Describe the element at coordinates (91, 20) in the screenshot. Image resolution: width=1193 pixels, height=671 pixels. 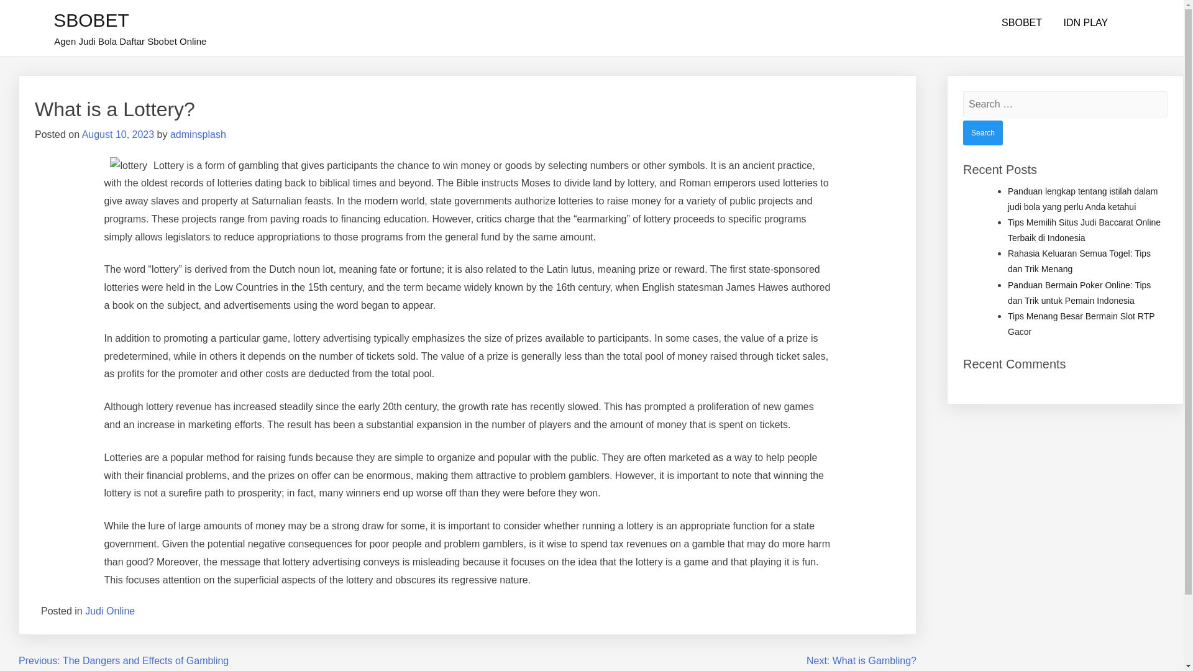
I see `SBOBET` at that location.